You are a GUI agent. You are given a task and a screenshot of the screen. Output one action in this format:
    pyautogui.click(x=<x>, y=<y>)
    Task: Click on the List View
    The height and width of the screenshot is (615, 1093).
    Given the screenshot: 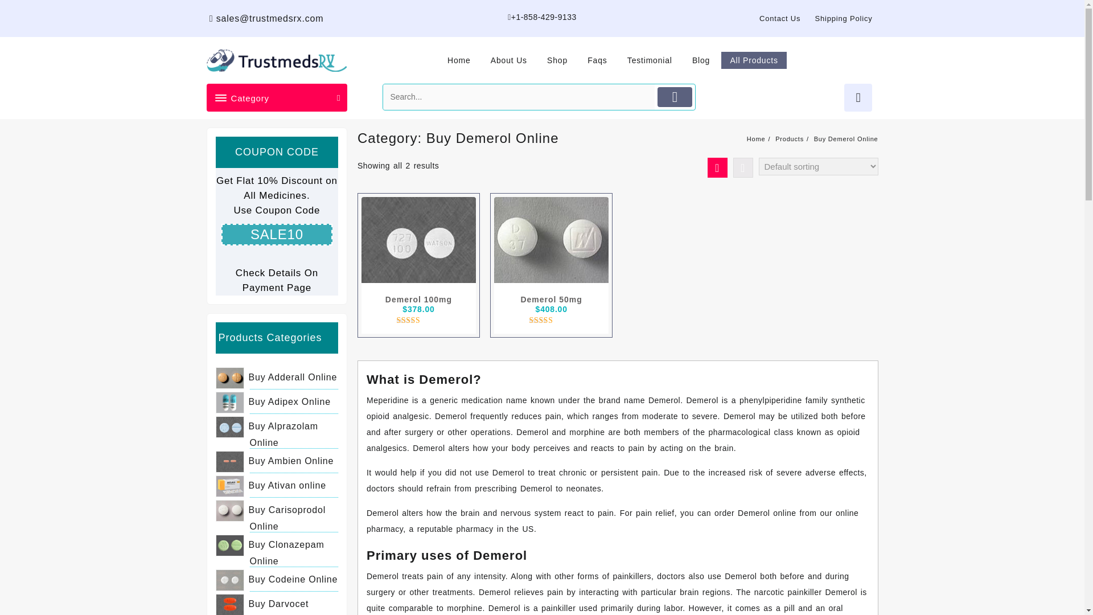 What is the action you would take?
    pyautogui.click(x=743, y=167)
    